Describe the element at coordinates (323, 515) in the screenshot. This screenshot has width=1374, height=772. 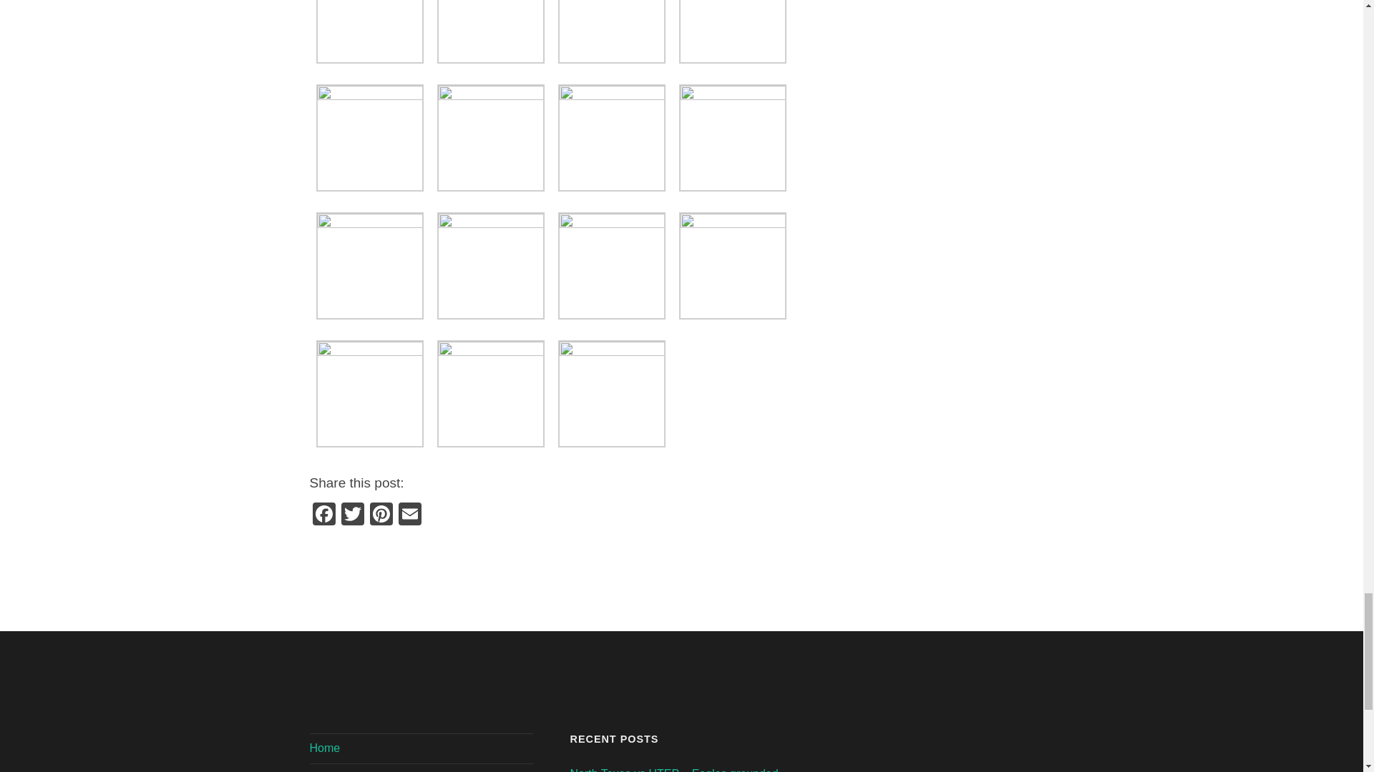
I see `Facebook` at that location.